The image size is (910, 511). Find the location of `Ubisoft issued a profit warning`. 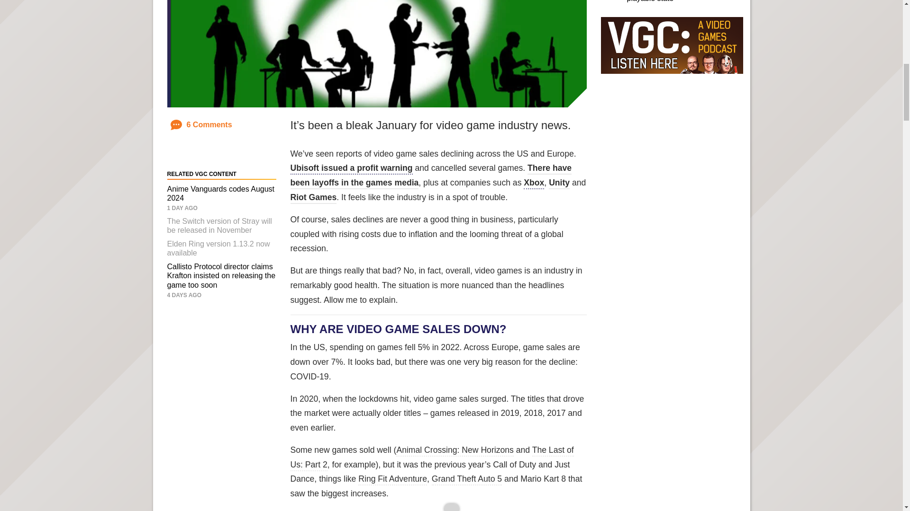

Ubisoft issued a profit warning is located at coordinates (351, 168).